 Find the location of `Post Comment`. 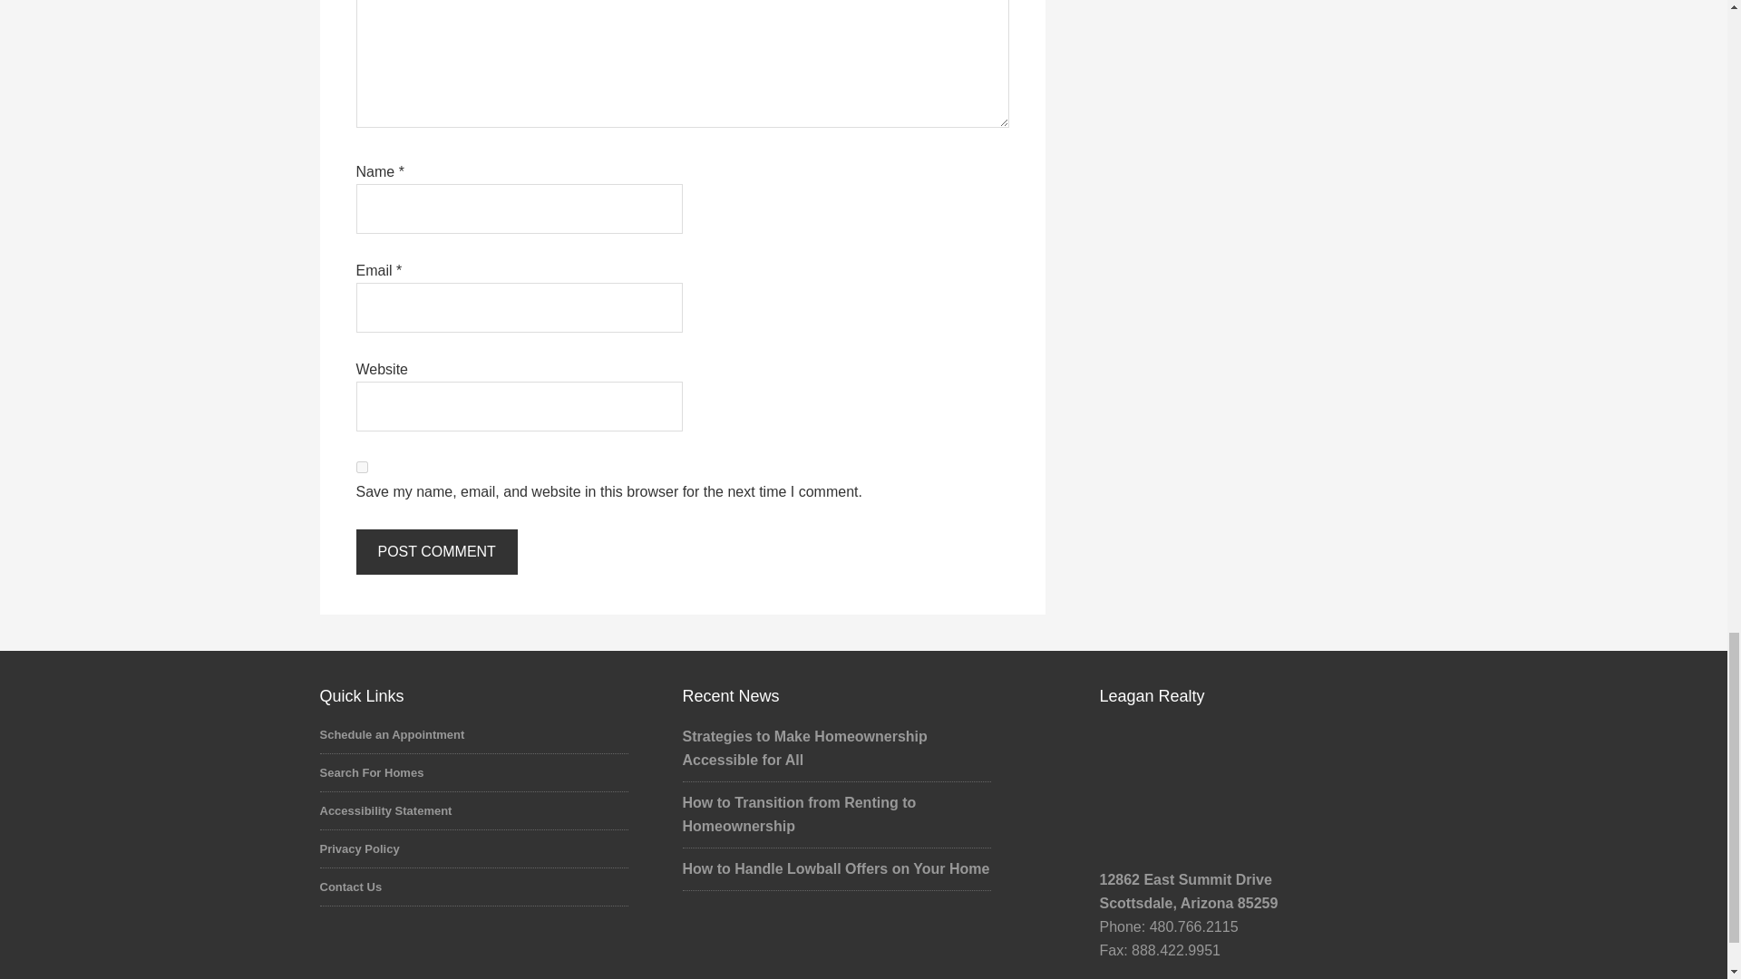

Post Comment is located at coordinates (435, 551).